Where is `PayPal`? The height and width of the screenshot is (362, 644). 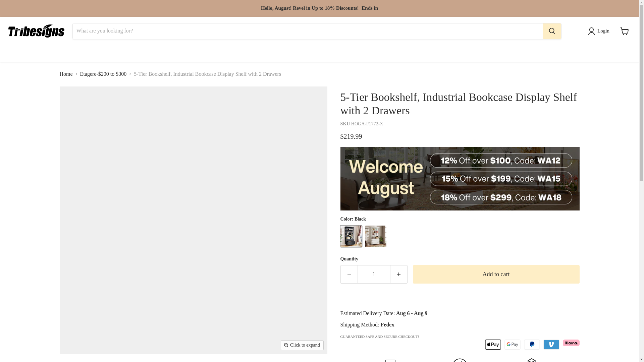
PayPal is located at coordinates (532, 345).